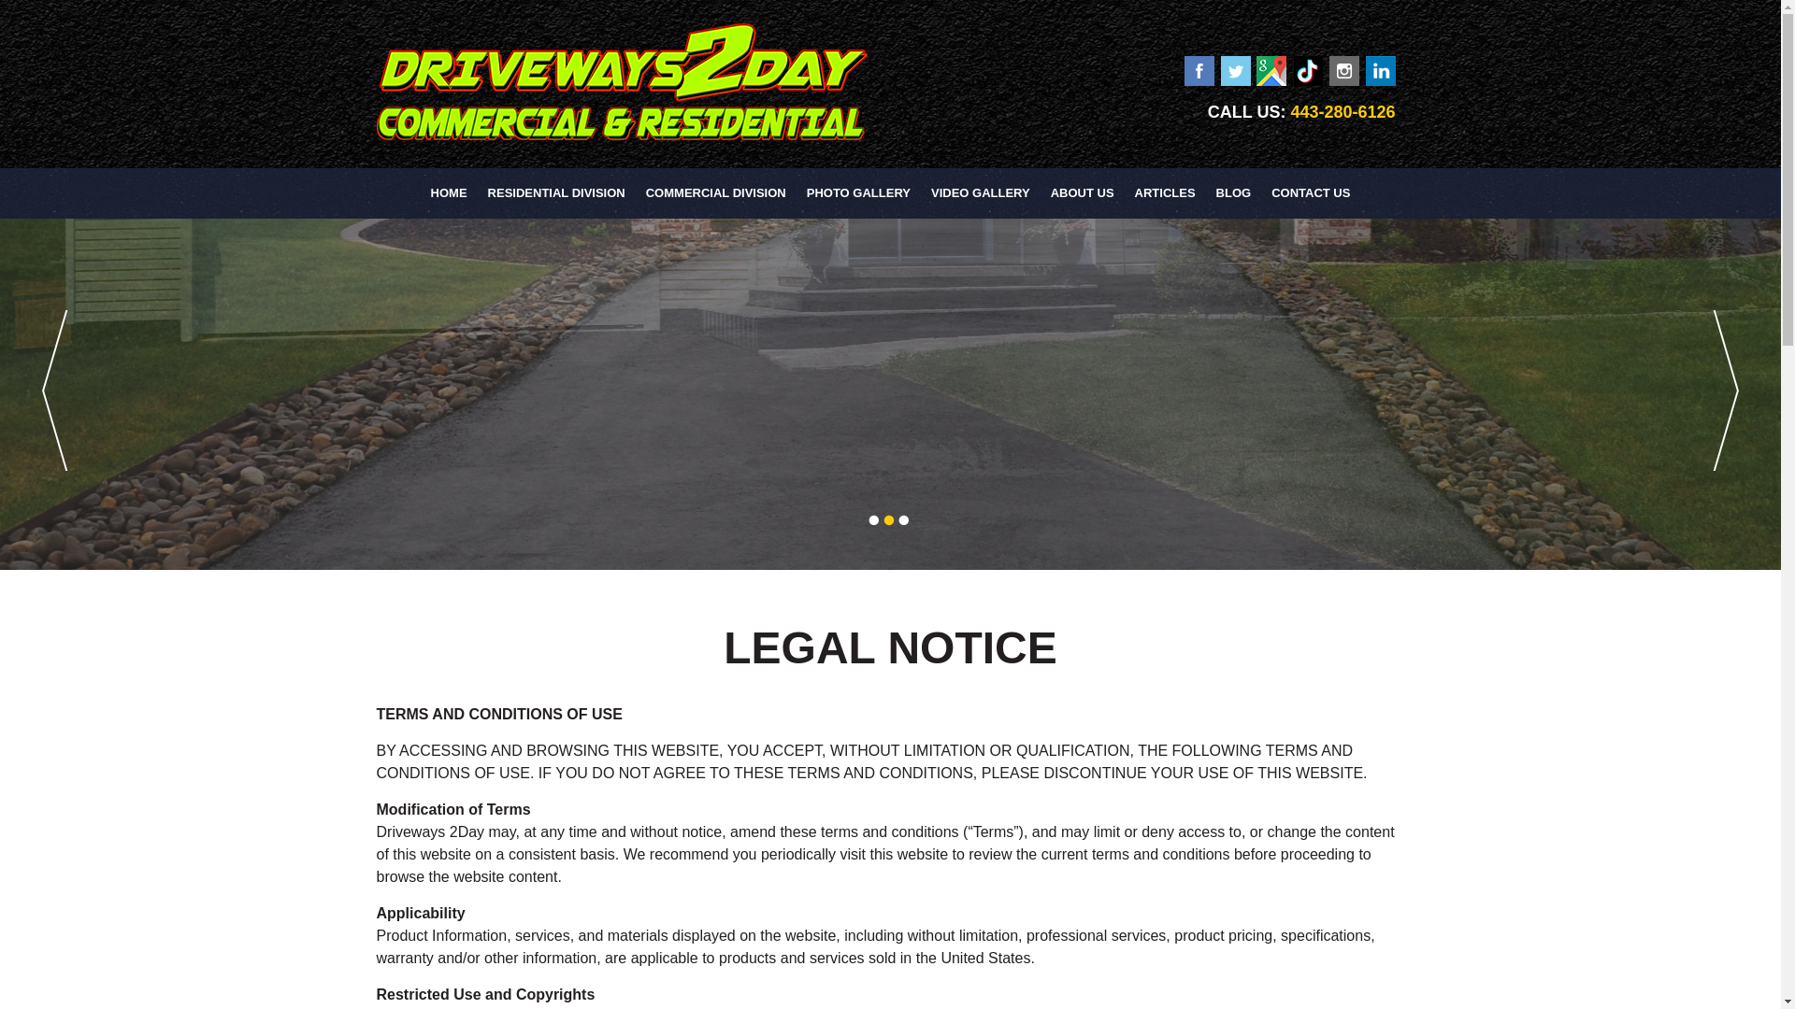  What do you see at coordinates (1165, 193) in the screenshot?
I see `ARTICLES` at bounding box center [1165, 193].